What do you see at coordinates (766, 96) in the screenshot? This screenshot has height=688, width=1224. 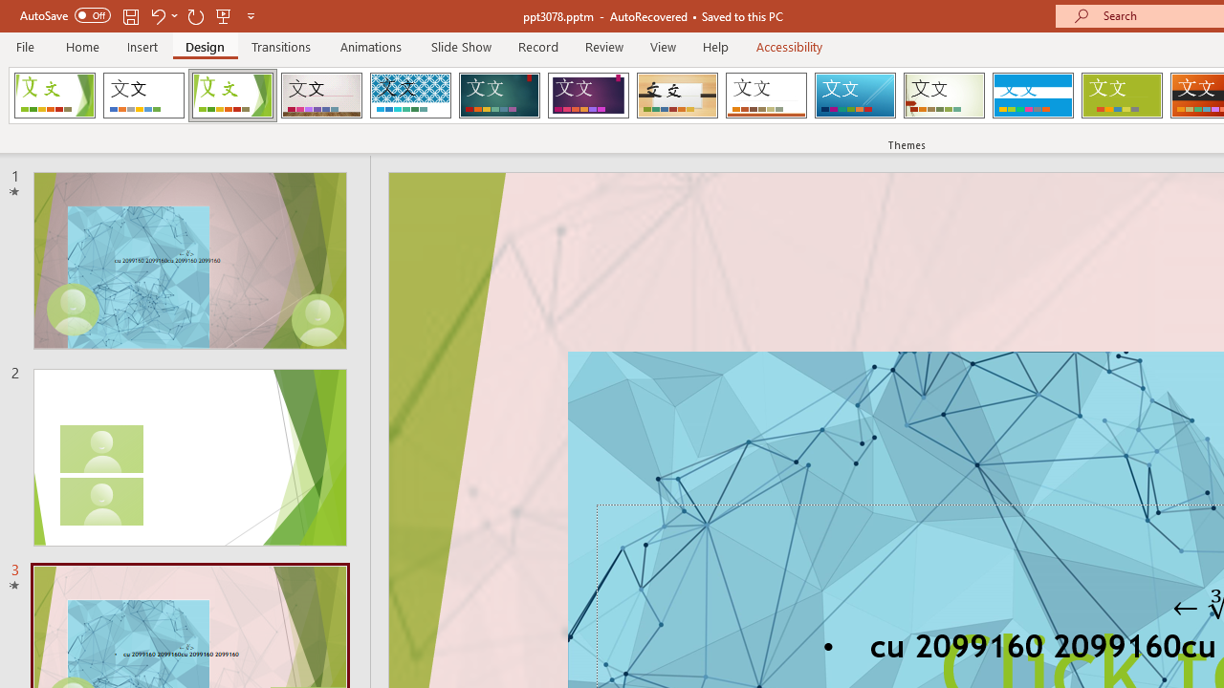 I see `Retrospect` at bounding box center [766, 96].